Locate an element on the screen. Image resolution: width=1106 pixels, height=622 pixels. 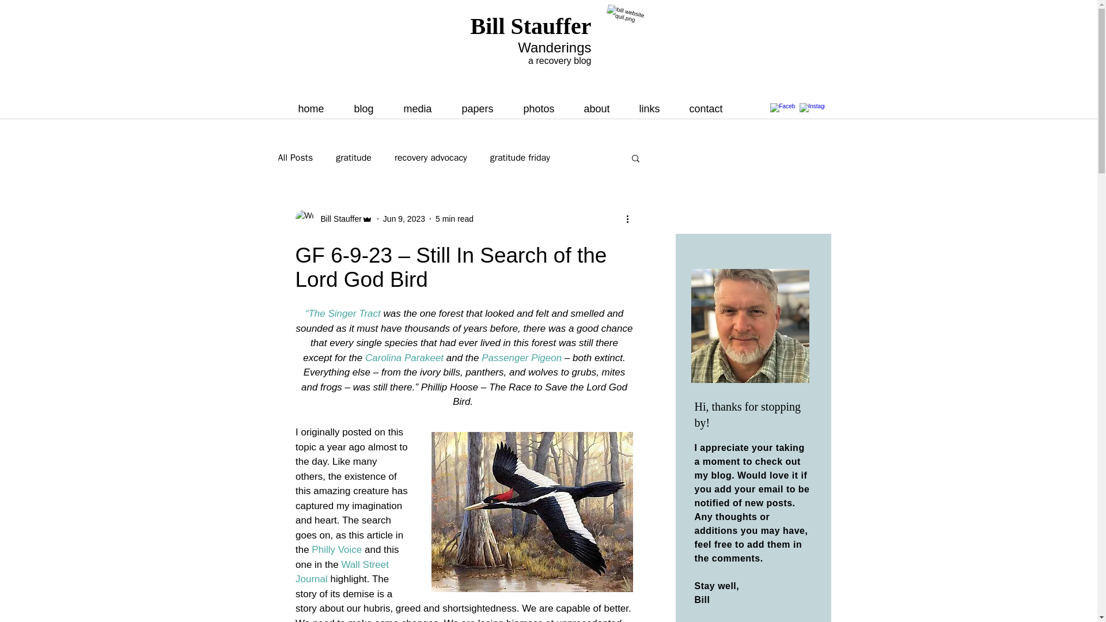
recovery advocacy is located at coordinates (431, 158).